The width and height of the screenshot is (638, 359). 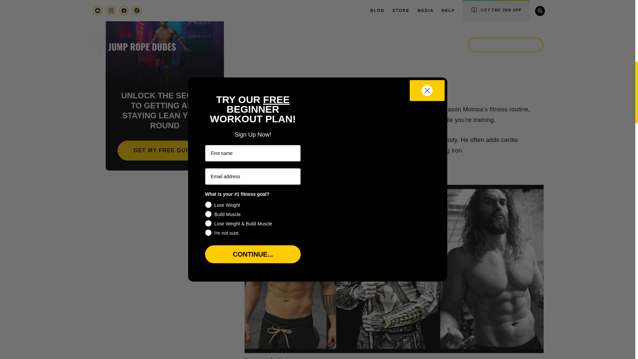 What do you see at coordinates (164, 150) in the screenshot?
I see `GET MY FREE GUIDE` at bounding box center [164, 150].